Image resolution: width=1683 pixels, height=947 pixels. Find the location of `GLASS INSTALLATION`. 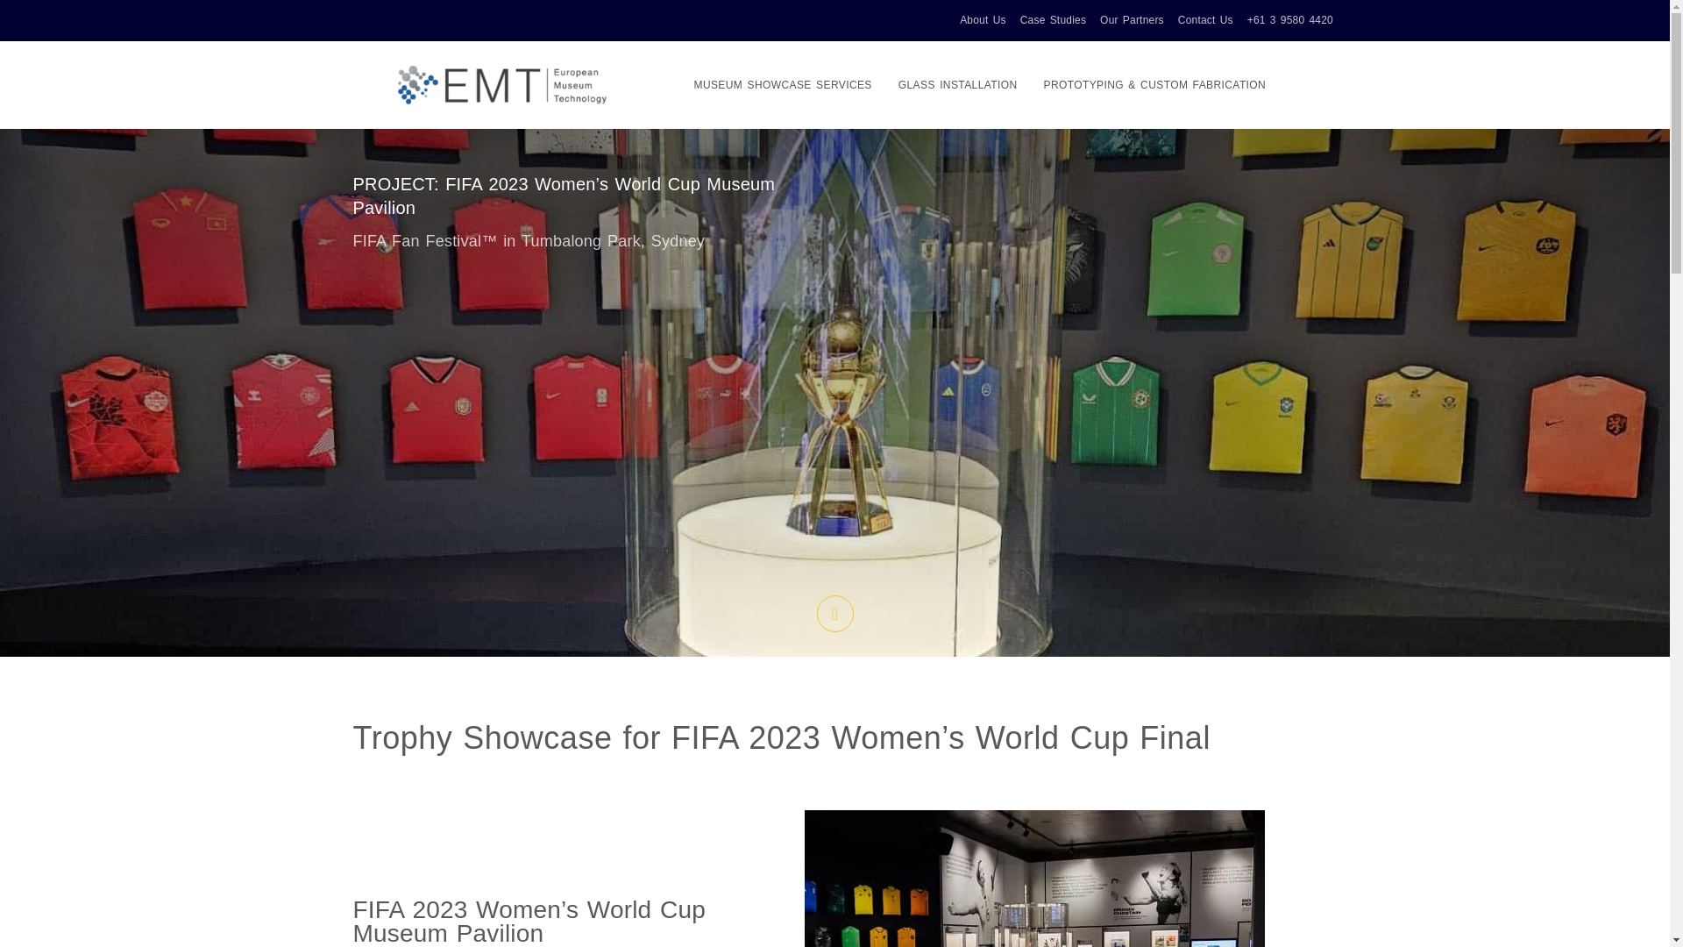

GLASS INSTALLATION is located at coordinates (957, 84).